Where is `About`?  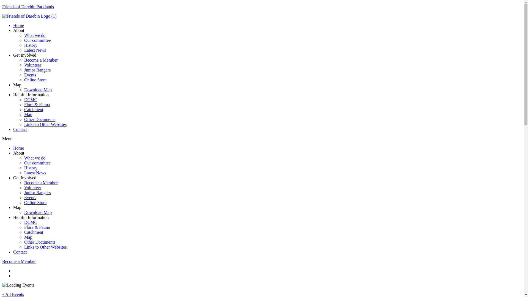 About is located at coordinates (19, 153).